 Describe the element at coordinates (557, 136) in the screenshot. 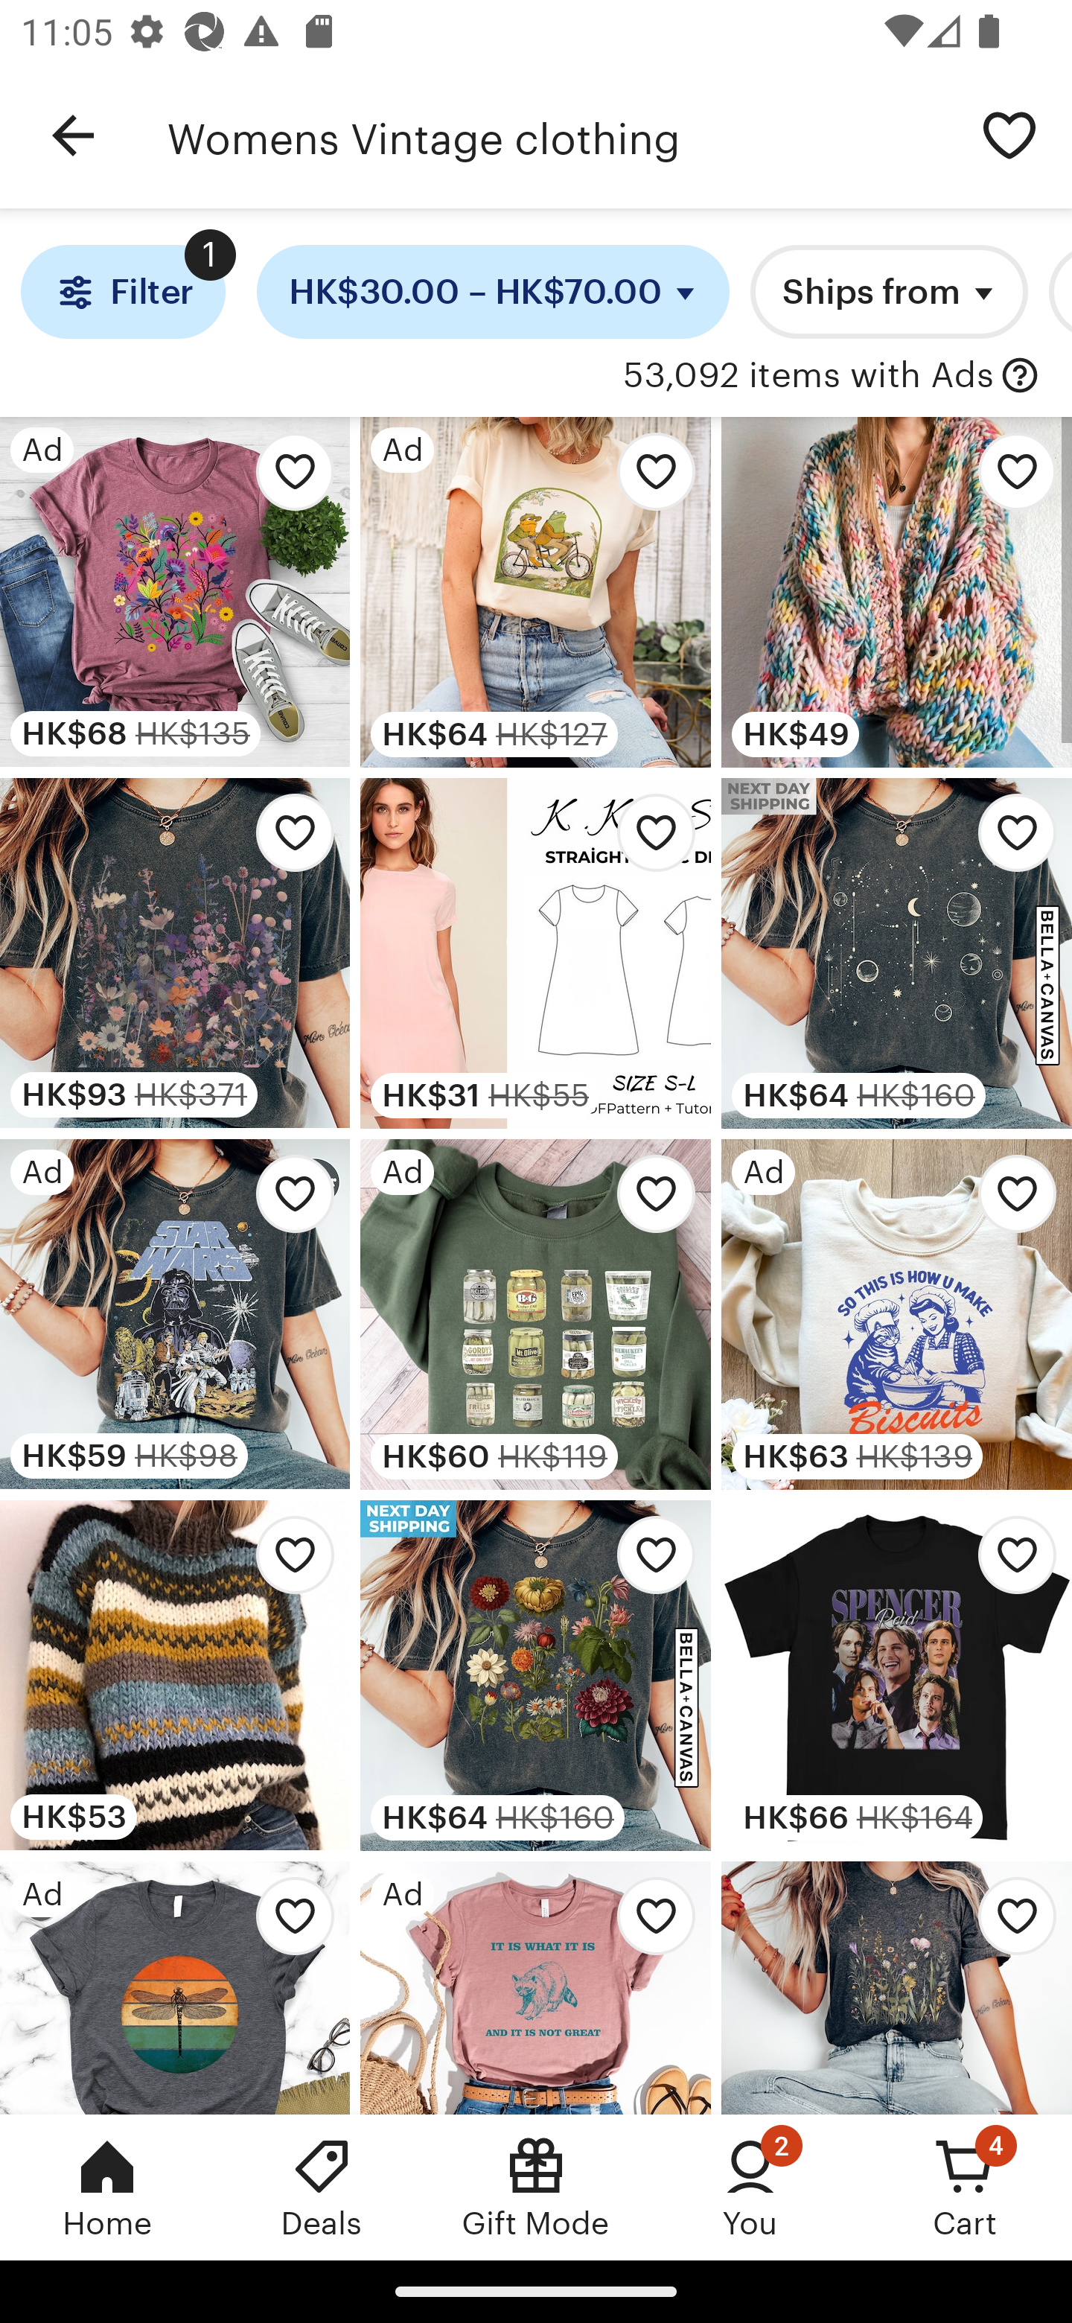

I see `Womens Vintage clothing` at that location.